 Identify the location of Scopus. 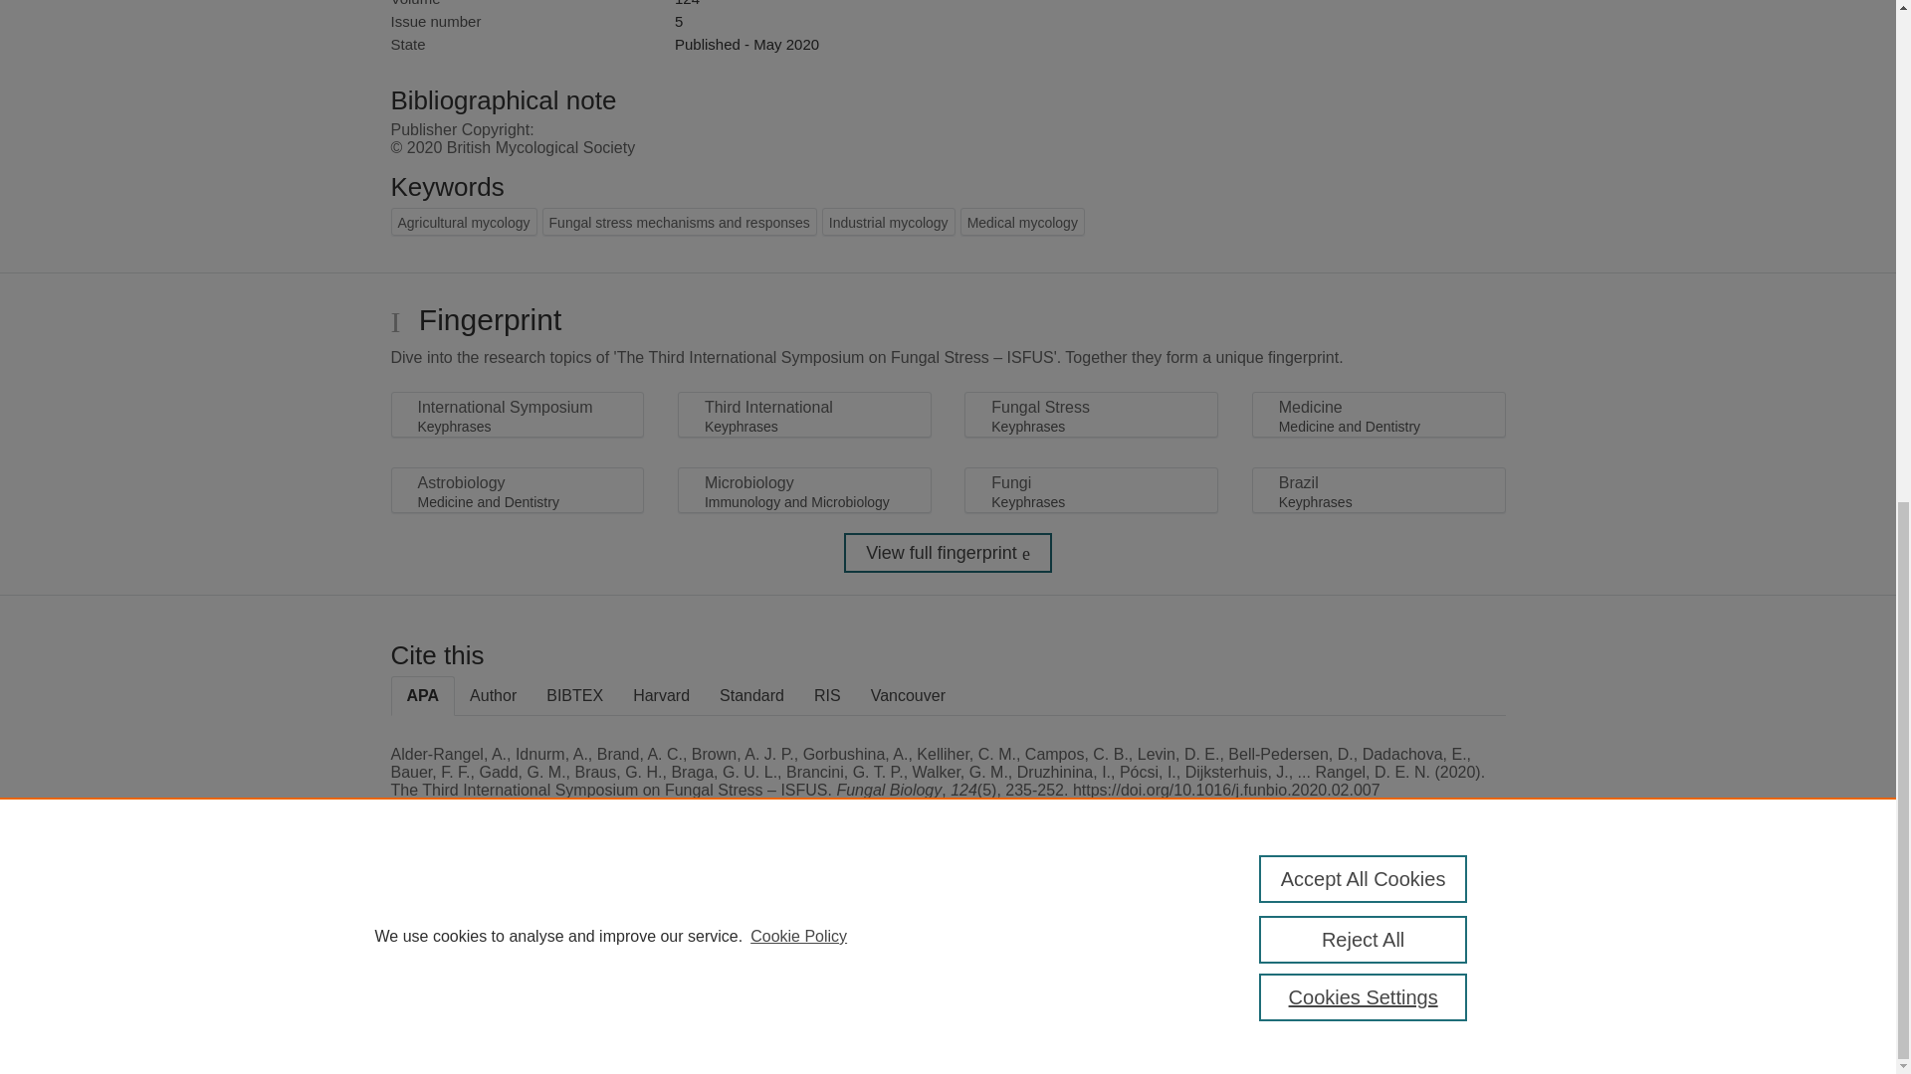
(518, 929).